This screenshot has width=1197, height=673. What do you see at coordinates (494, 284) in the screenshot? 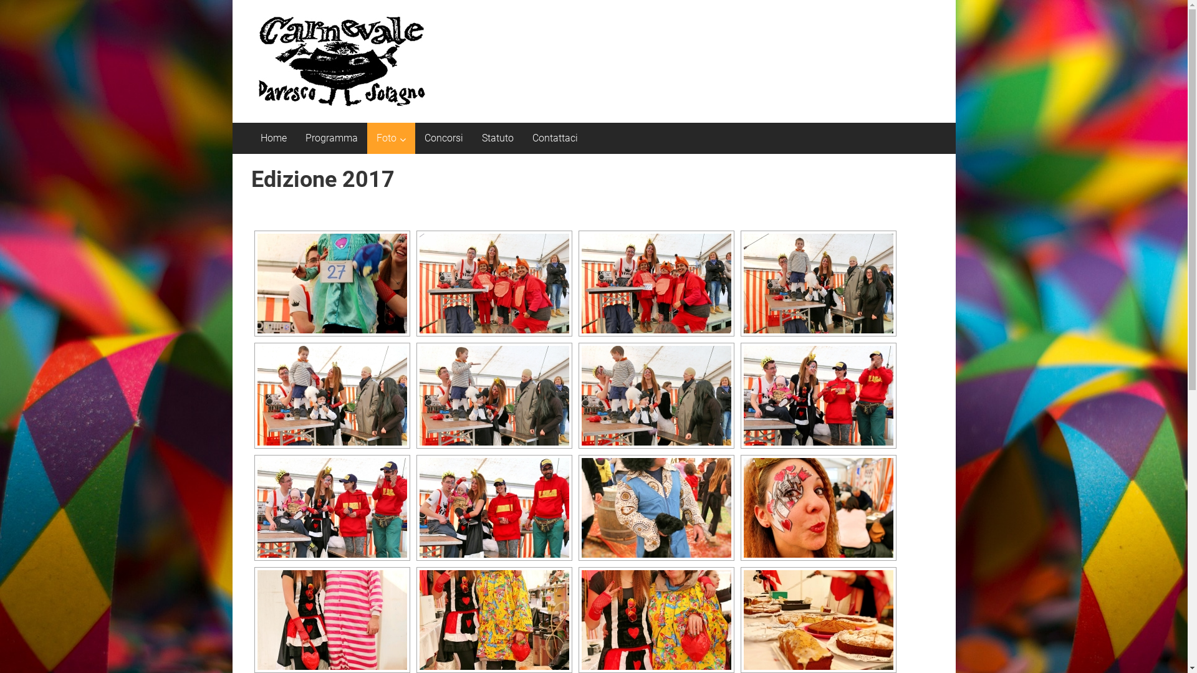
I see `carnevale_2017 (41)` at bounding box center [494, 284].